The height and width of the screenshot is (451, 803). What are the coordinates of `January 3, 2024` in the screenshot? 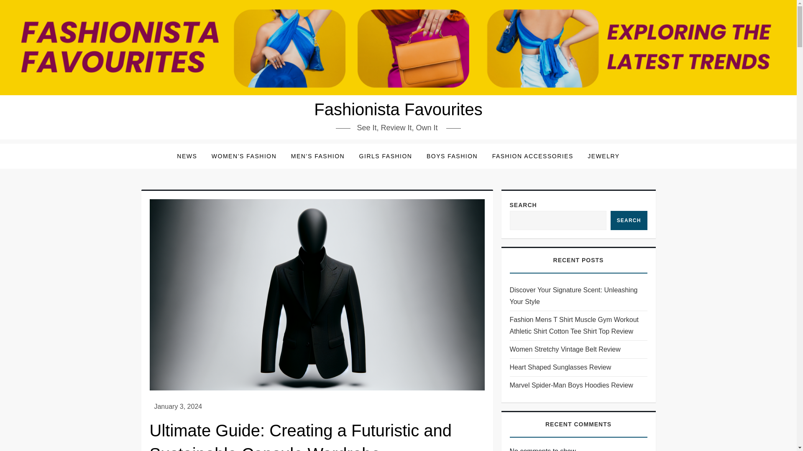 It's located at (178, 406).